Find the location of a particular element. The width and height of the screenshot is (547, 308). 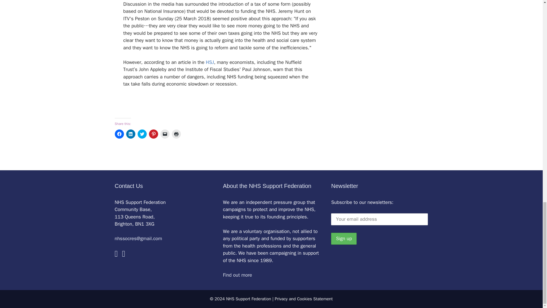

Click to share on Twitter is located at coordinates (142, 134).